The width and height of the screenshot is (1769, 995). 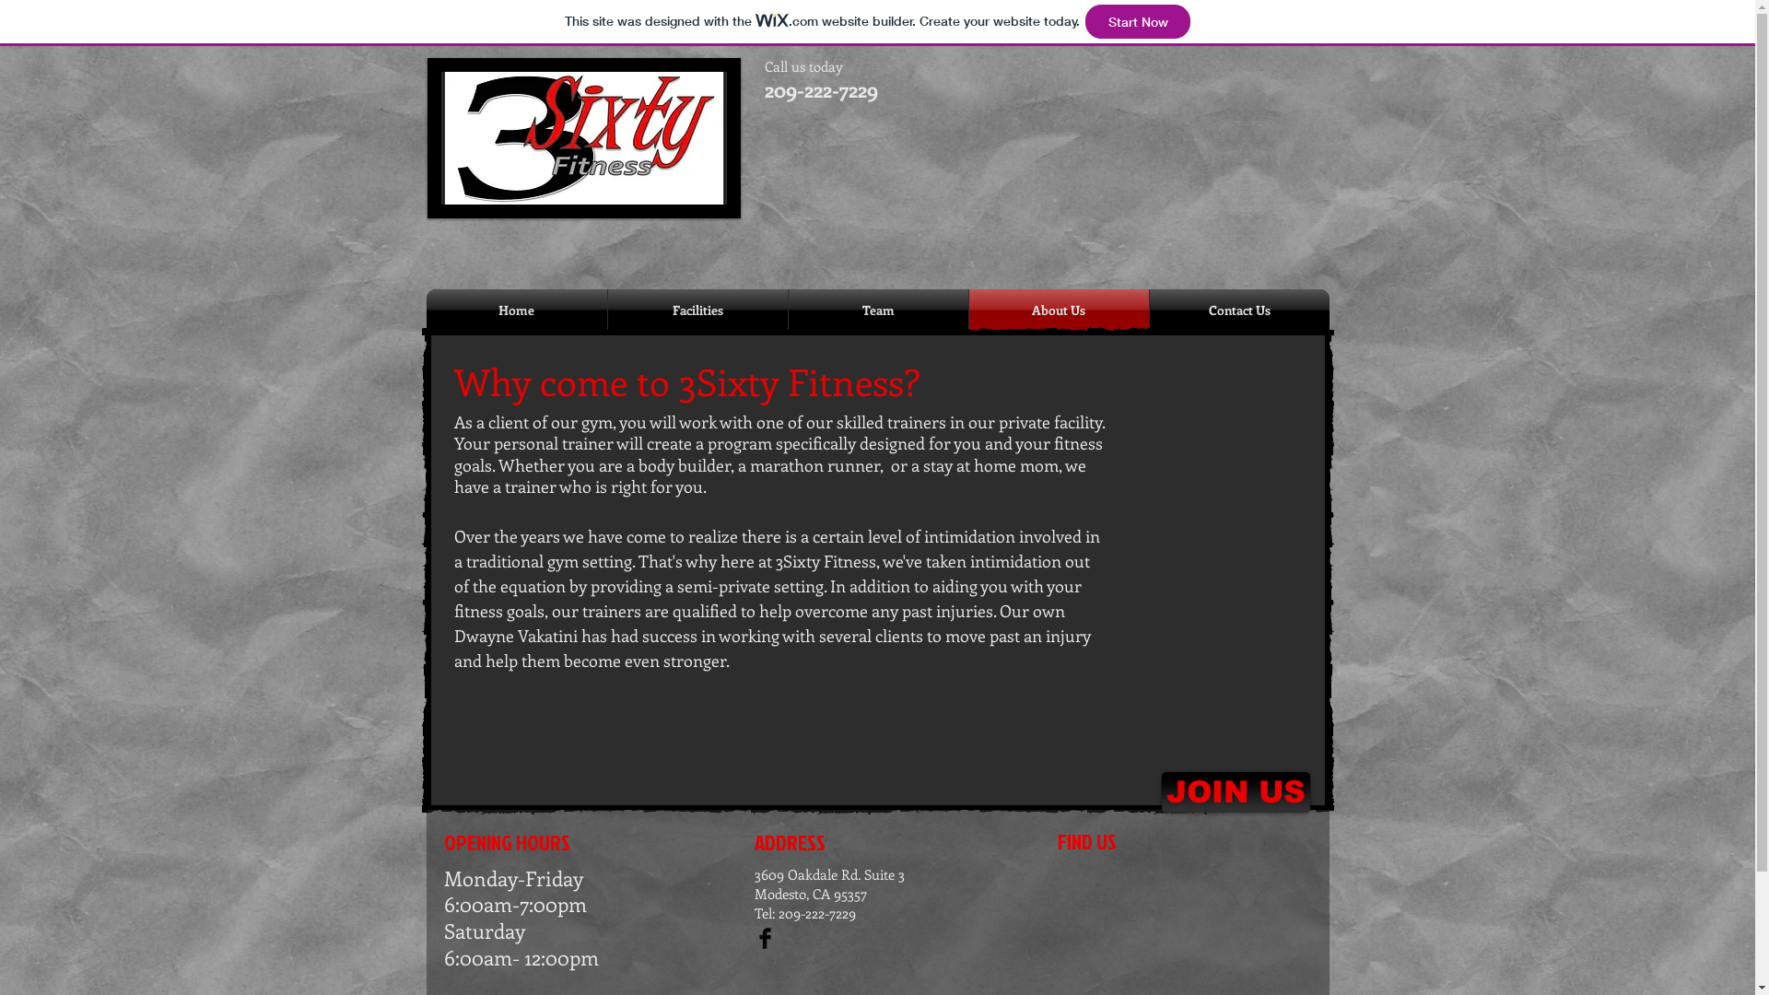 I want to click on JOIN US, so click(x=1235, y=792).